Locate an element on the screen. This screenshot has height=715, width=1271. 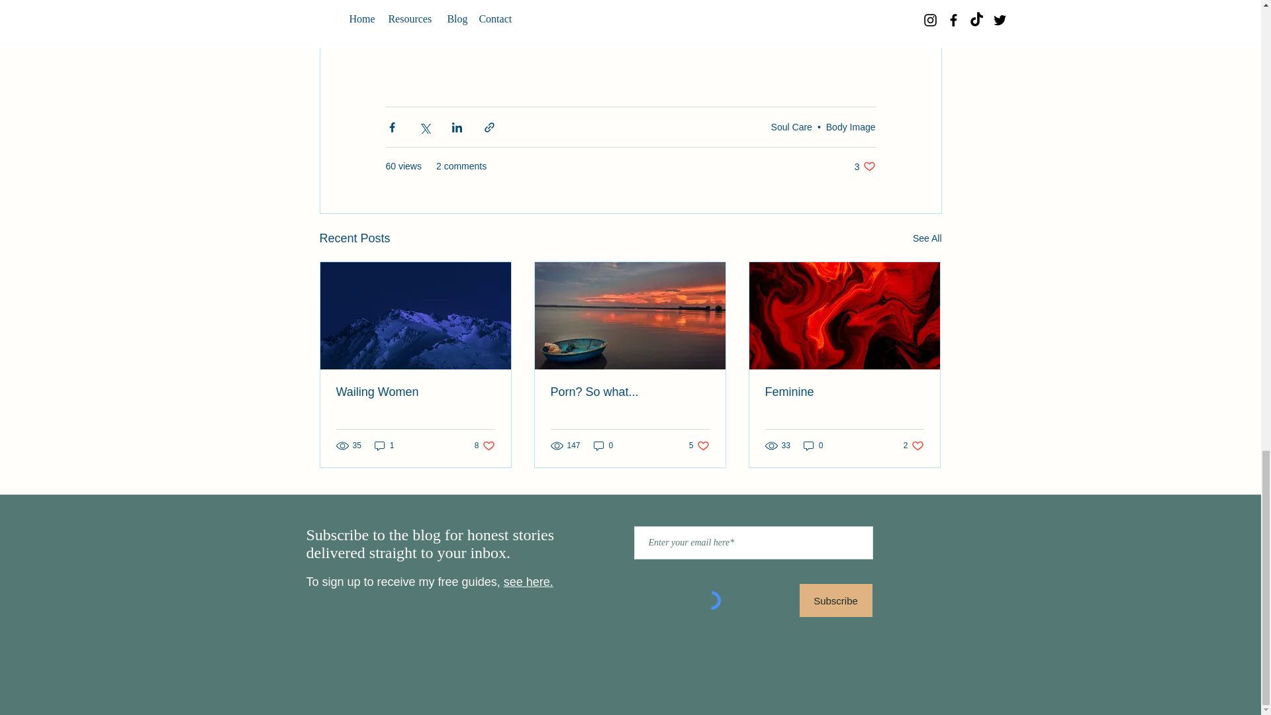
See All is located at coordinates (865, 166).